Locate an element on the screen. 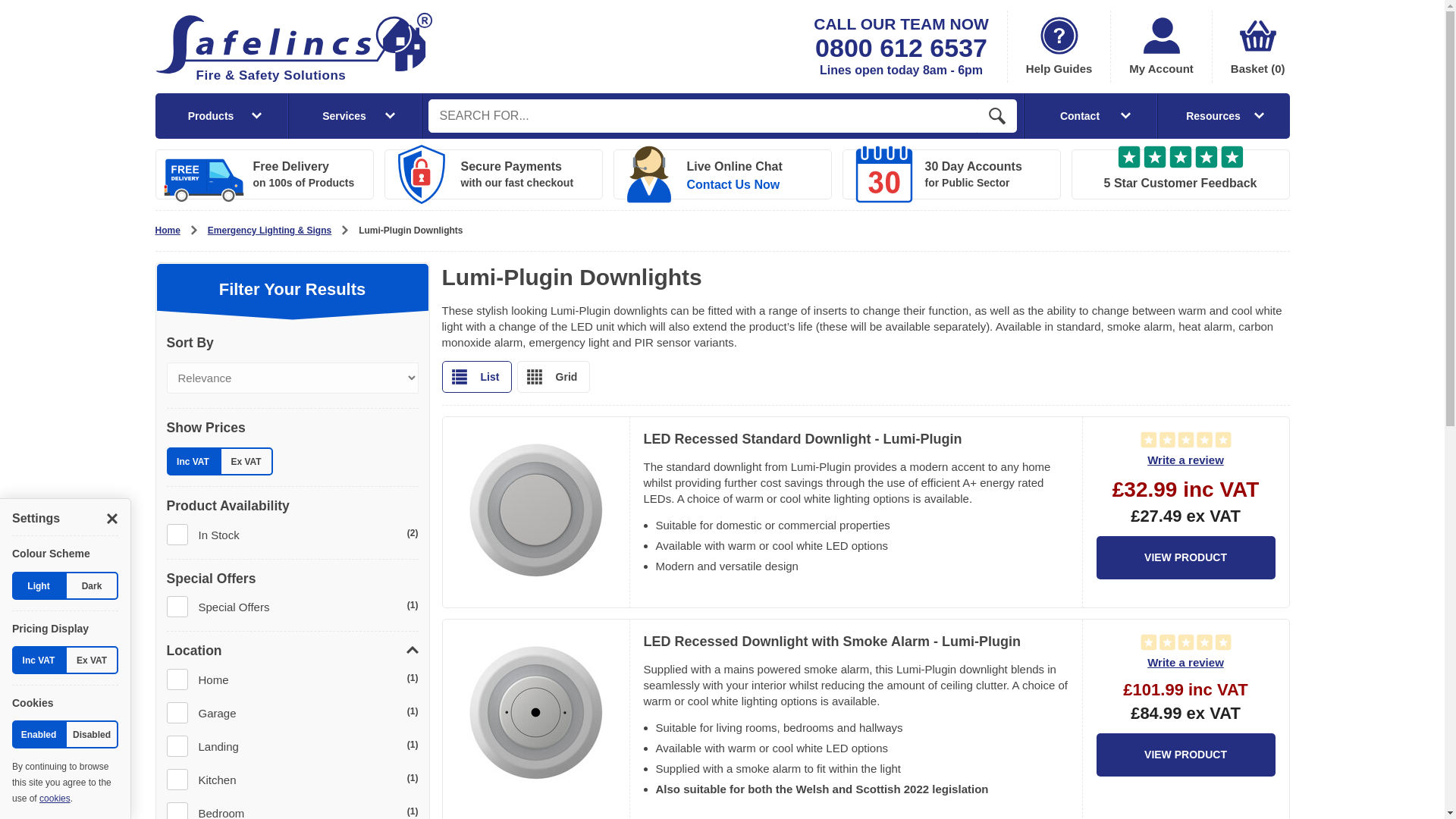  0800 612 6537 is located at coordinates (901, 48).